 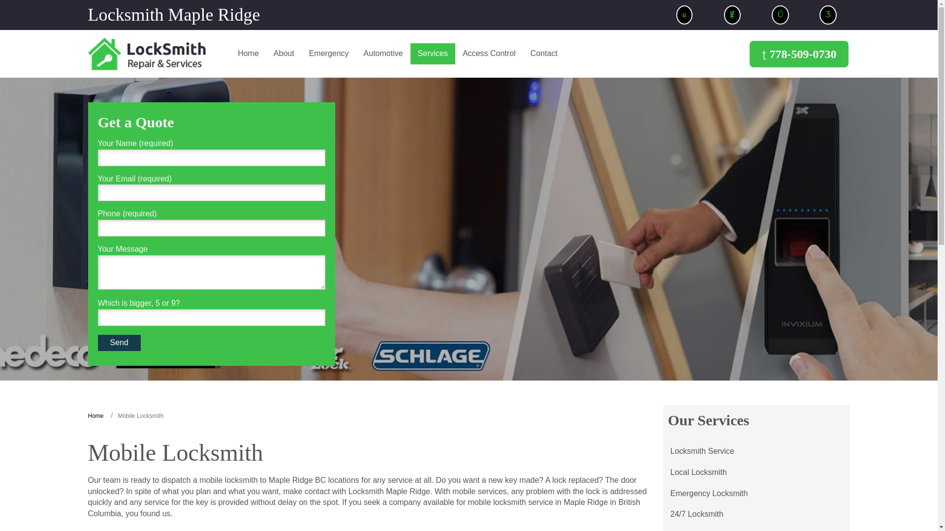 I want to click on Access Control, so click(x=489, y=53).